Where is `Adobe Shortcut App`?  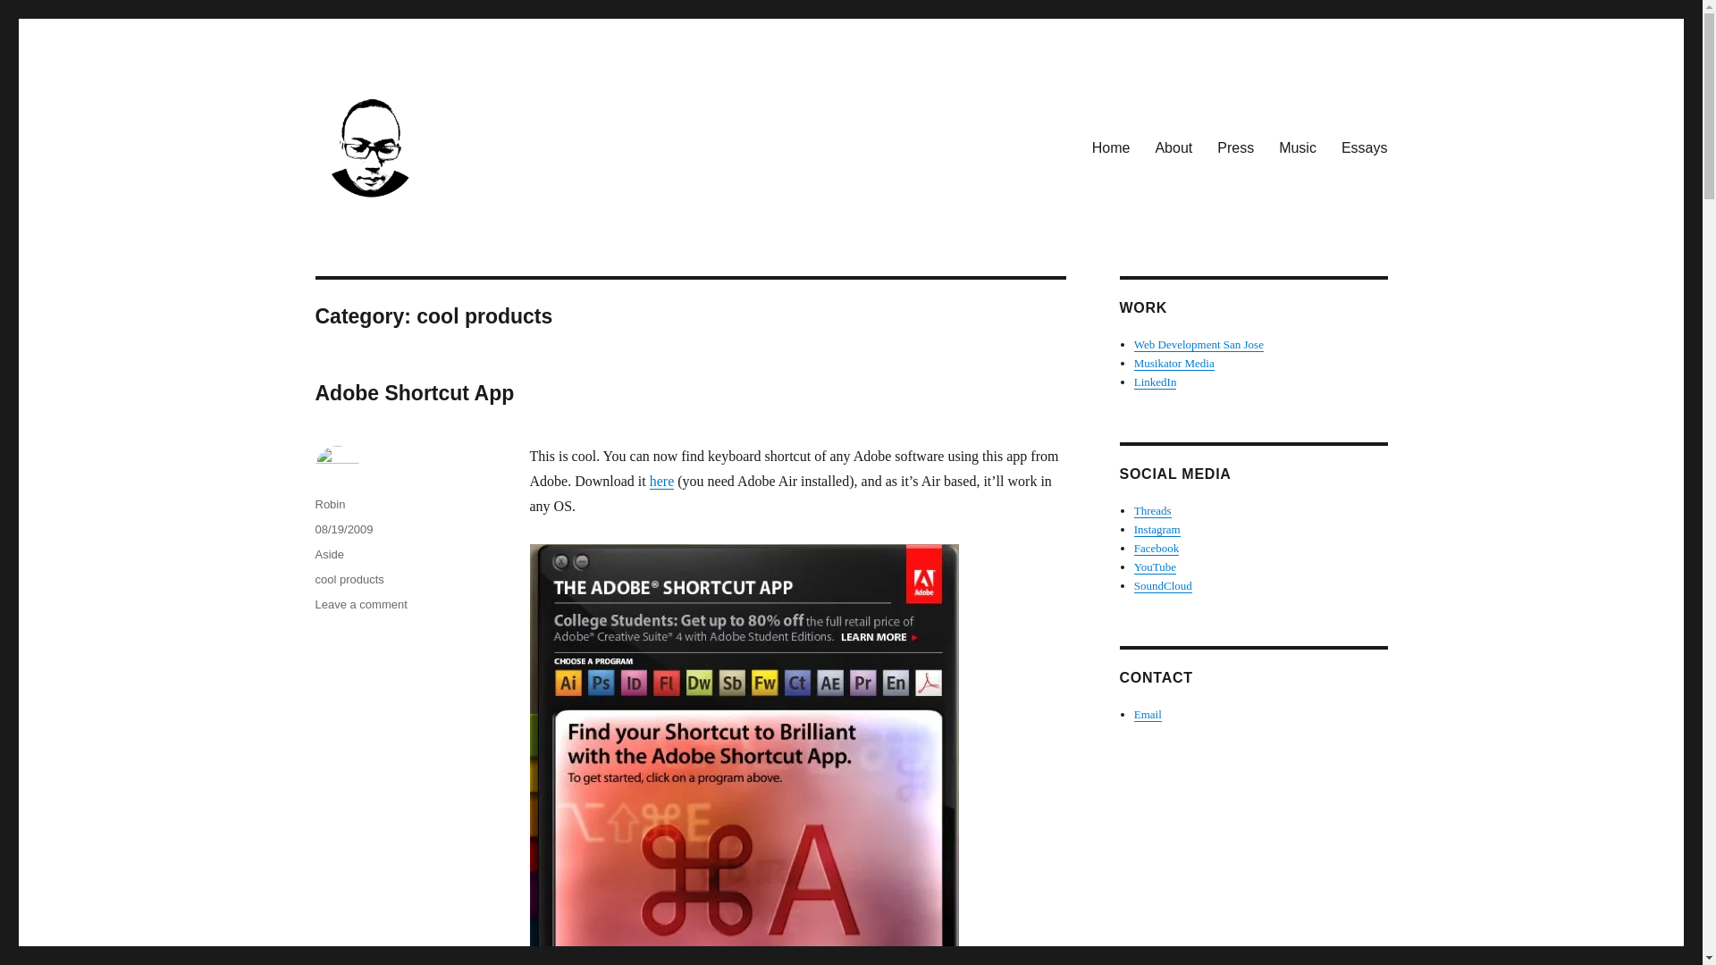 Adobe Shortcut App is located at coordinates (413, 392).